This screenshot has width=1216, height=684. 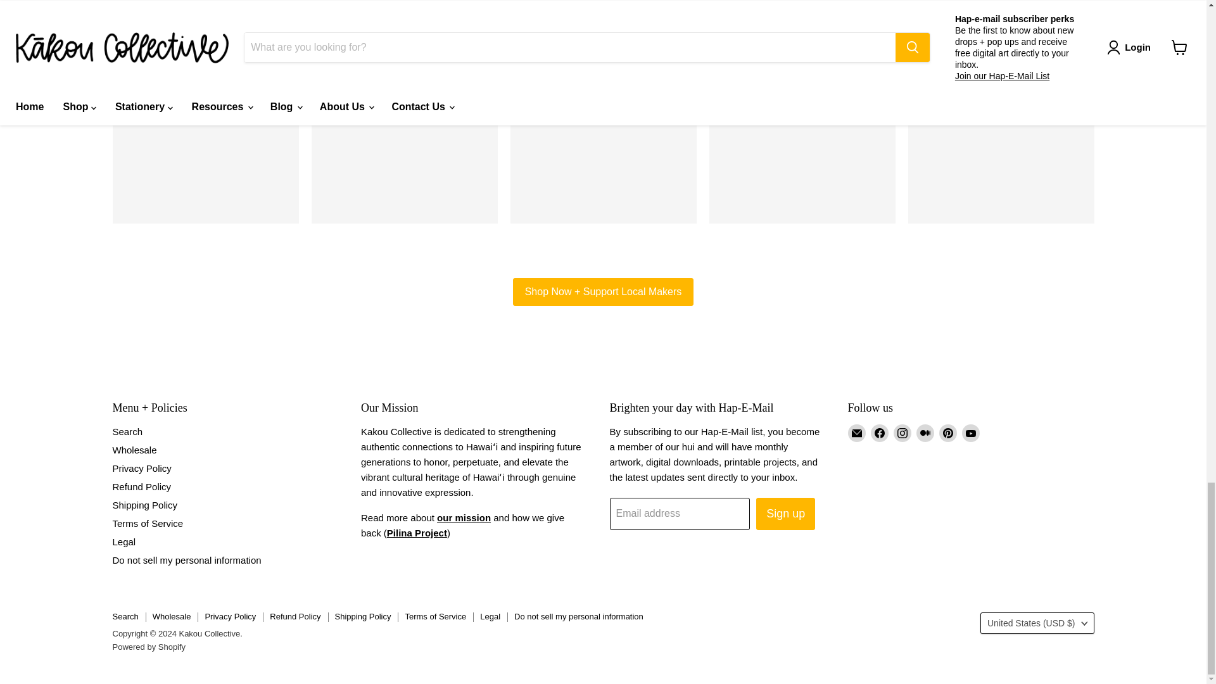 What do you see at coordinates (856, 433) in the screenshot?
I see `Email` at bounding box center [856, 433].